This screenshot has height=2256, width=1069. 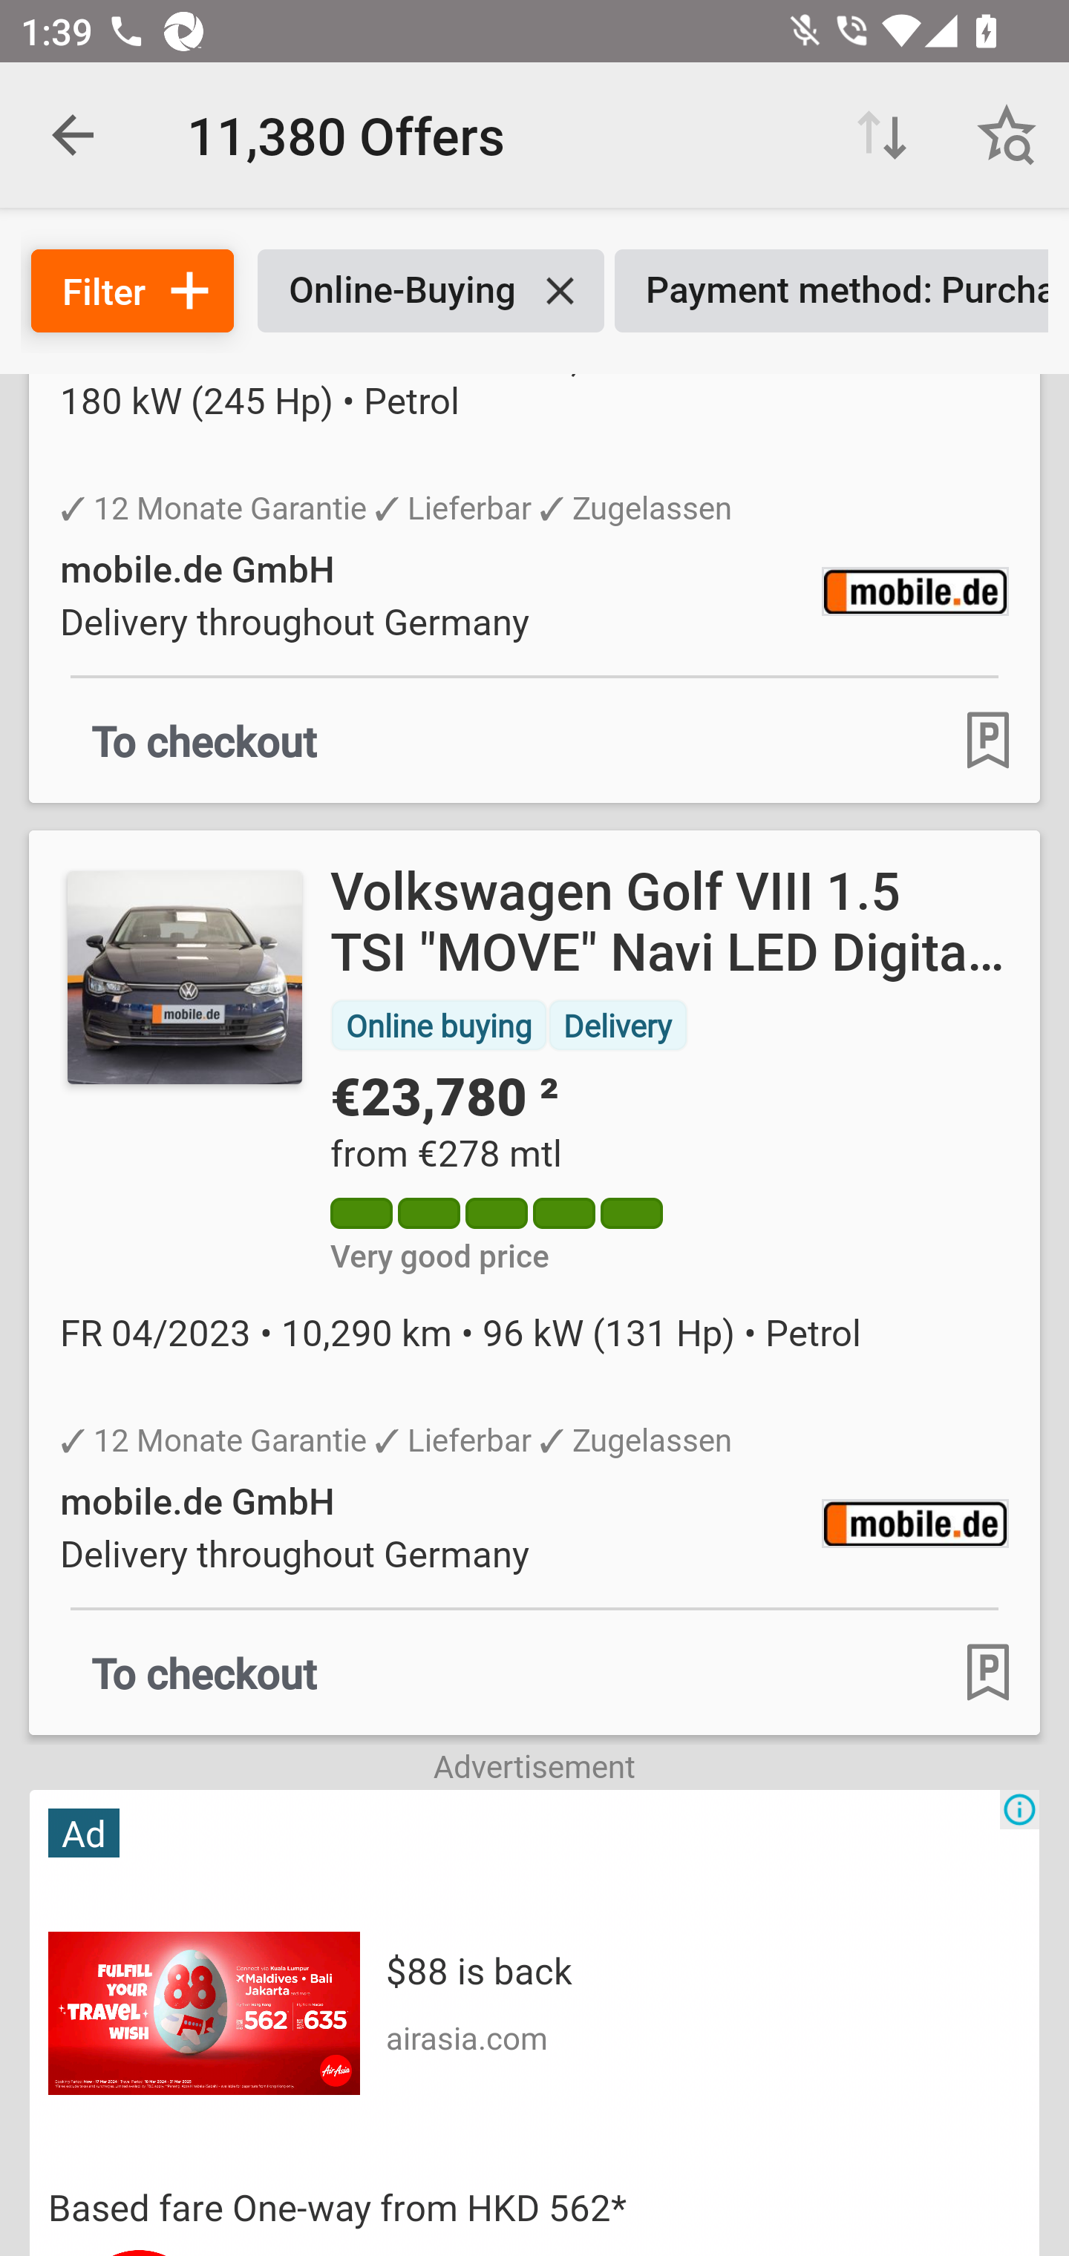 What do you see at coordinates (431, 291) in the screenshot?
I see `Online-Buying Remove Online-Buying` at bounding box center [431, 291].